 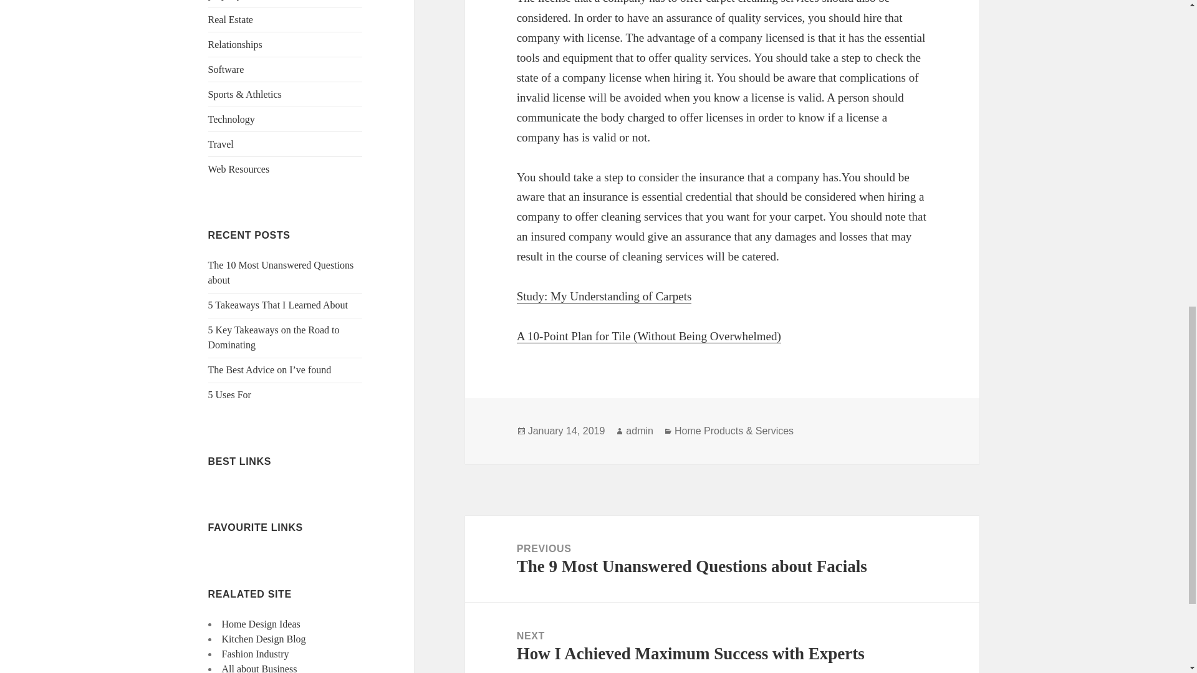 I want to click on 5 Key Takeaways on the Road to Dominating, so click(x=274, y=336).